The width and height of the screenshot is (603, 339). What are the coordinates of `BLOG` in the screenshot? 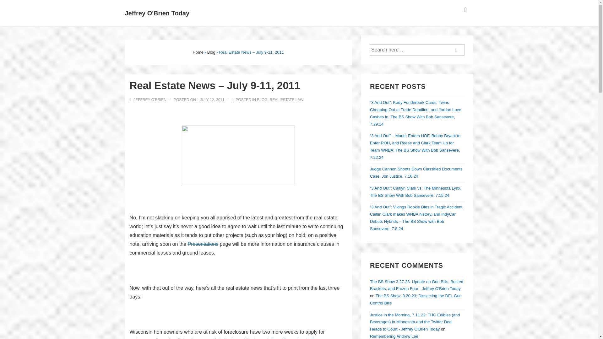 It's located at (262, 100).